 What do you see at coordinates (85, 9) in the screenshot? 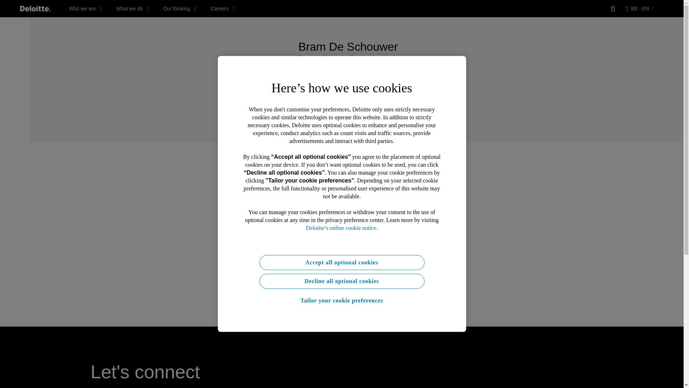
I see `Who we are` at bounding box center [85, 9].